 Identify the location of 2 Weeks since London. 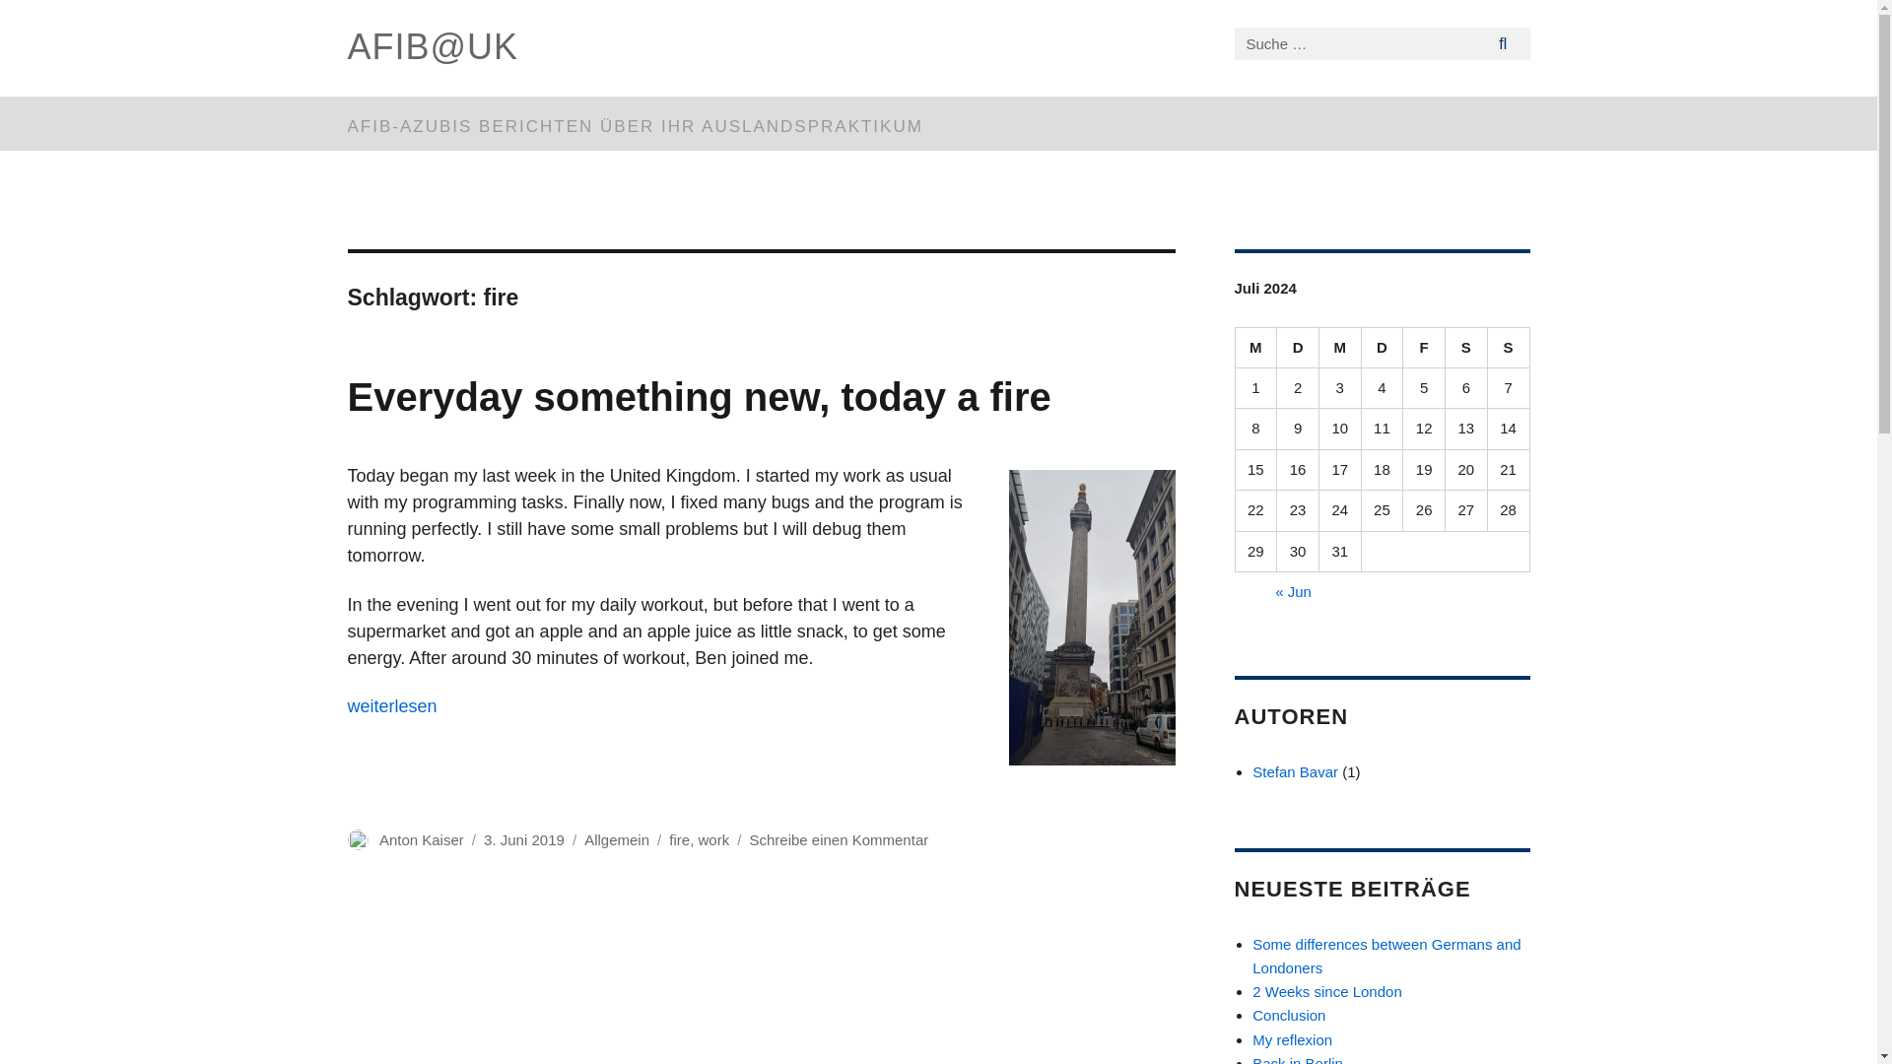
(1326, 991).